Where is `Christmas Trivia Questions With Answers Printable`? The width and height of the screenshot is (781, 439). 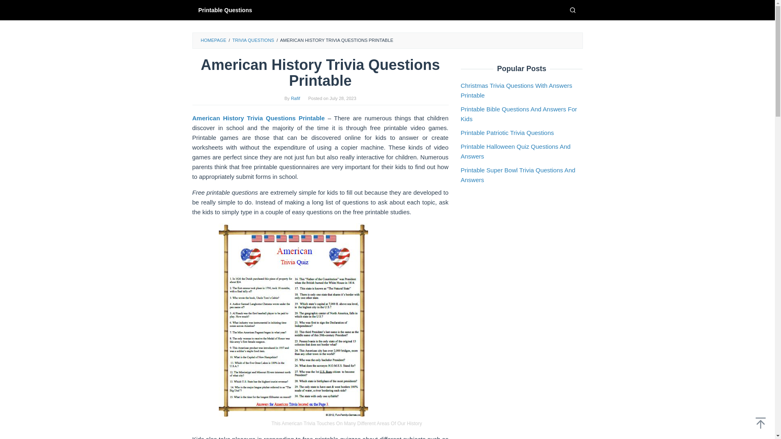
Christmas Trivia Questions With Answers Printable is located at coordinates (516, 90).